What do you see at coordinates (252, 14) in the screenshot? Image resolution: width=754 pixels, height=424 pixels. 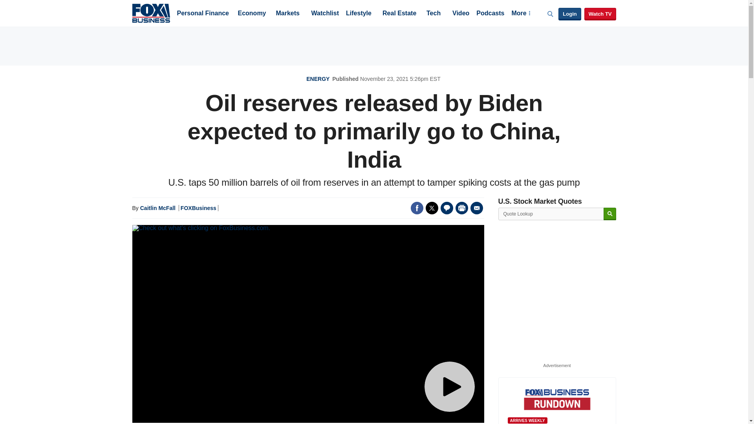 I see `Economy` at bounding box center [252, 14].